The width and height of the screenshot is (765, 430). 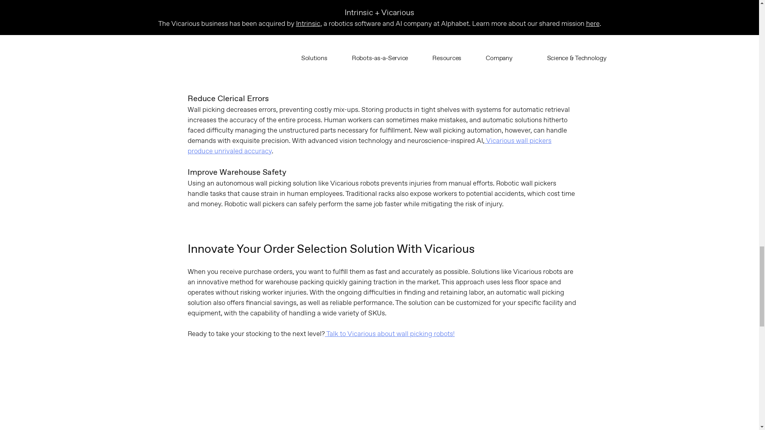 I want to click on Talk to Vicarious about wall picking robots!, so click(x=389, y=334).